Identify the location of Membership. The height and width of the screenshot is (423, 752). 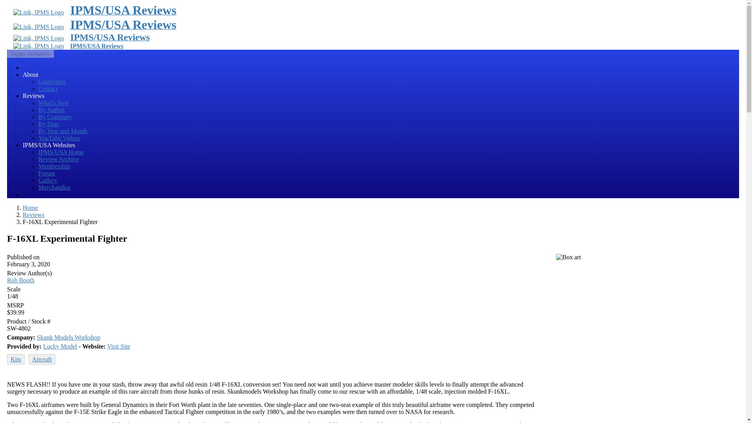
(54, 166).